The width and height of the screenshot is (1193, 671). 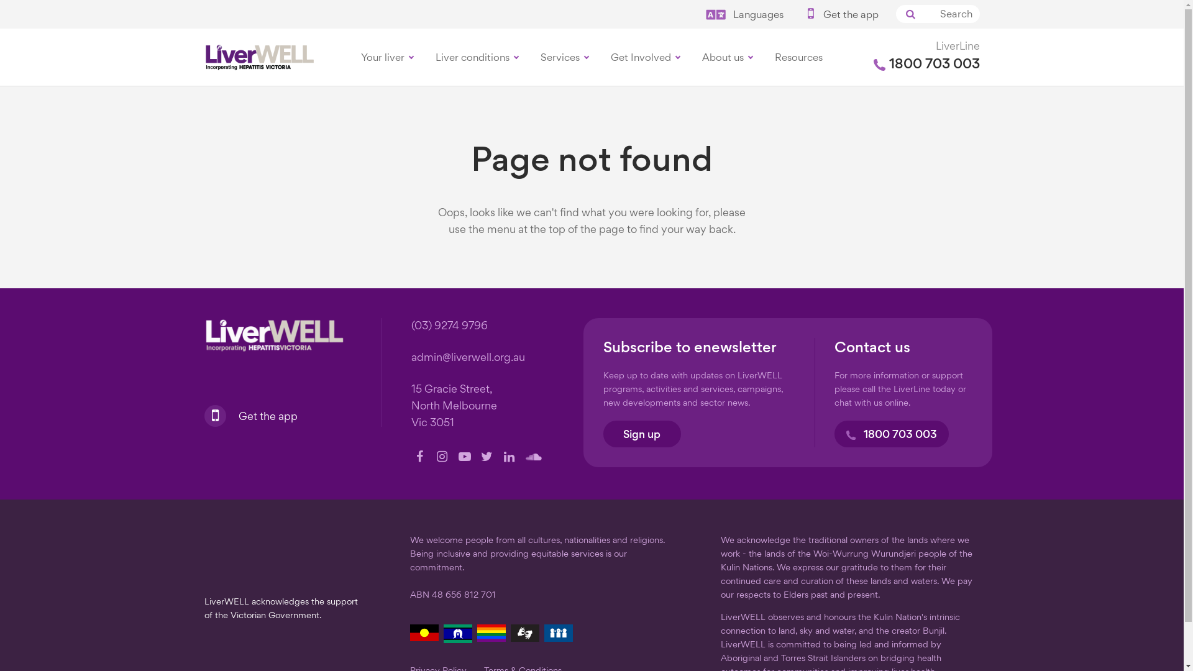 I want to click on Resources, so click(x=799, y=57).